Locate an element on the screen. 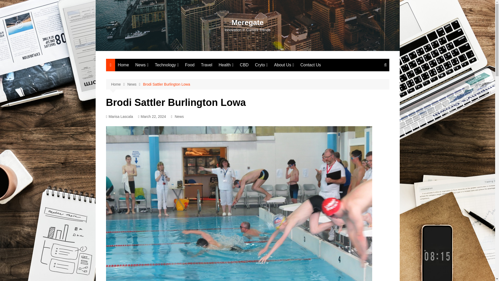  Sports is located at coordinates (161, 110).